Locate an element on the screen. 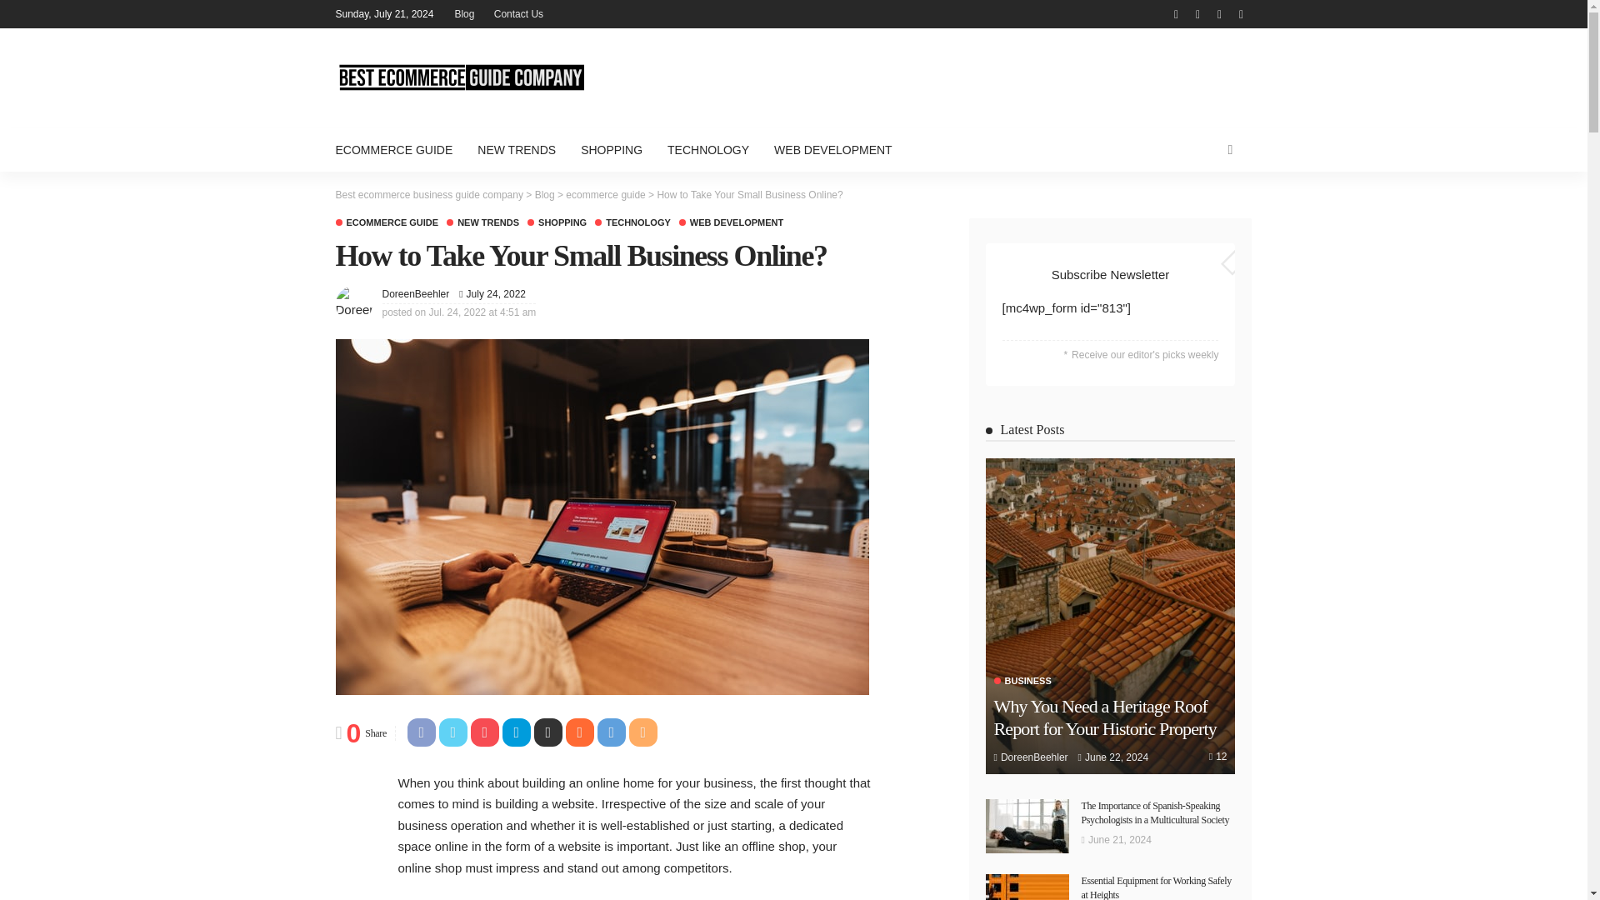 The height and width of the screenshot is (900, 1600). SHOPPING is located at coordinates (611, 150).